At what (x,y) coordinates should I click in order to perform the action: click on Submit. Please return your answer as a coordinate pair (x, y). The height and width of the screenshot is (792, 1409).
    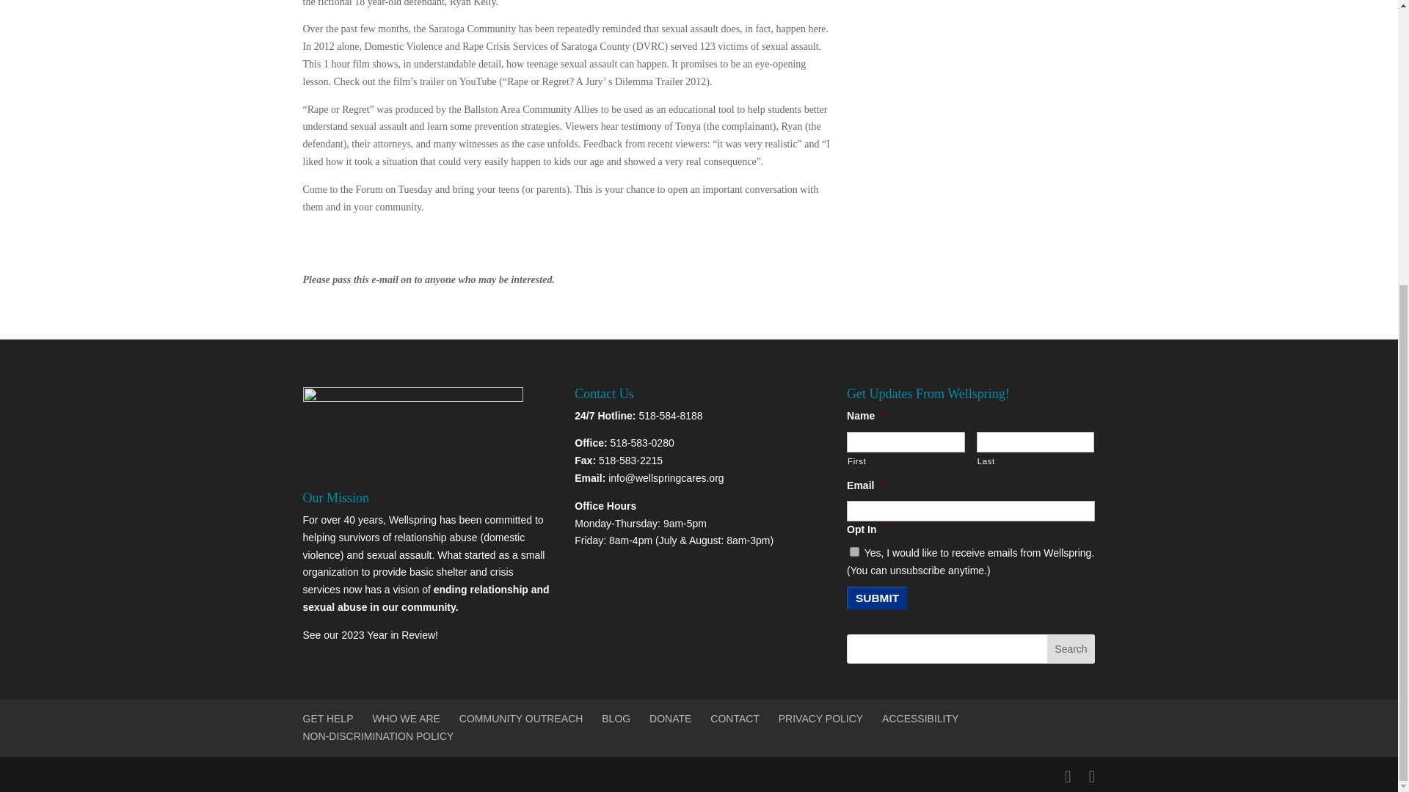
    Looking at the image, I should click on (876, 598).